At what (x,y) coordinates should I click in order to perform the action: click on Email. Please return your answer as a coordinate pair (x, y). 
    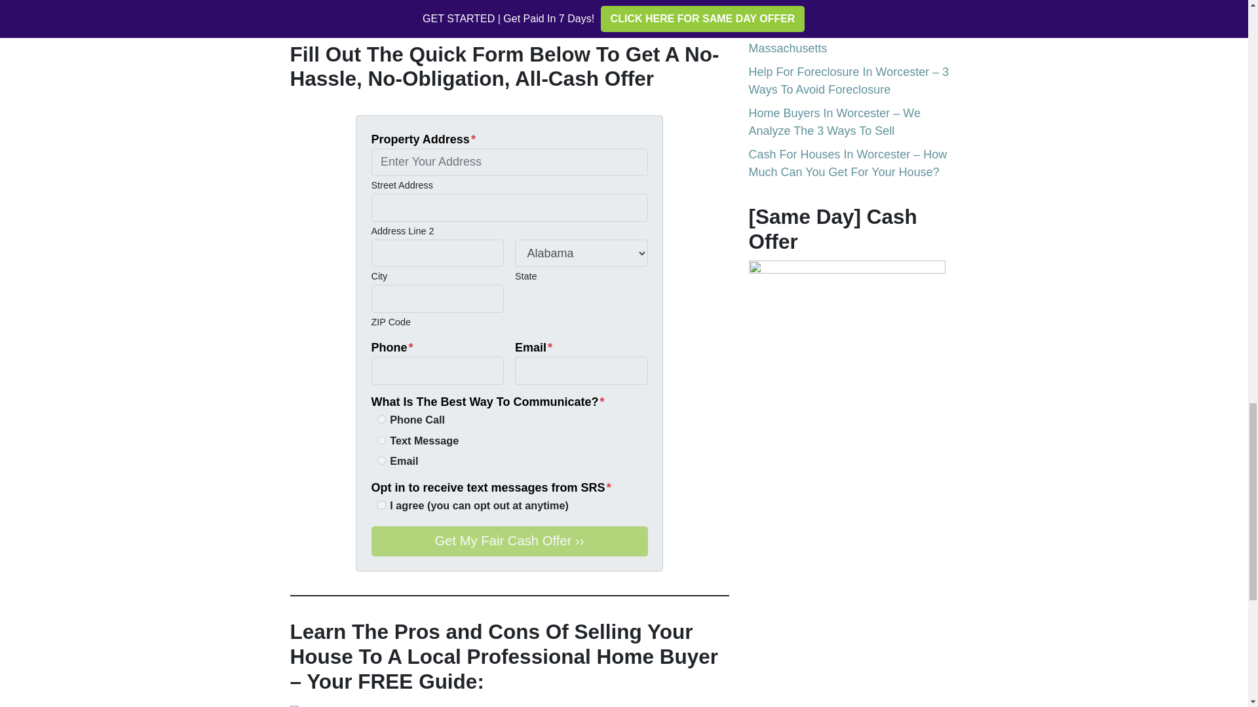
    Looking at the image, I should click on (381, 460).